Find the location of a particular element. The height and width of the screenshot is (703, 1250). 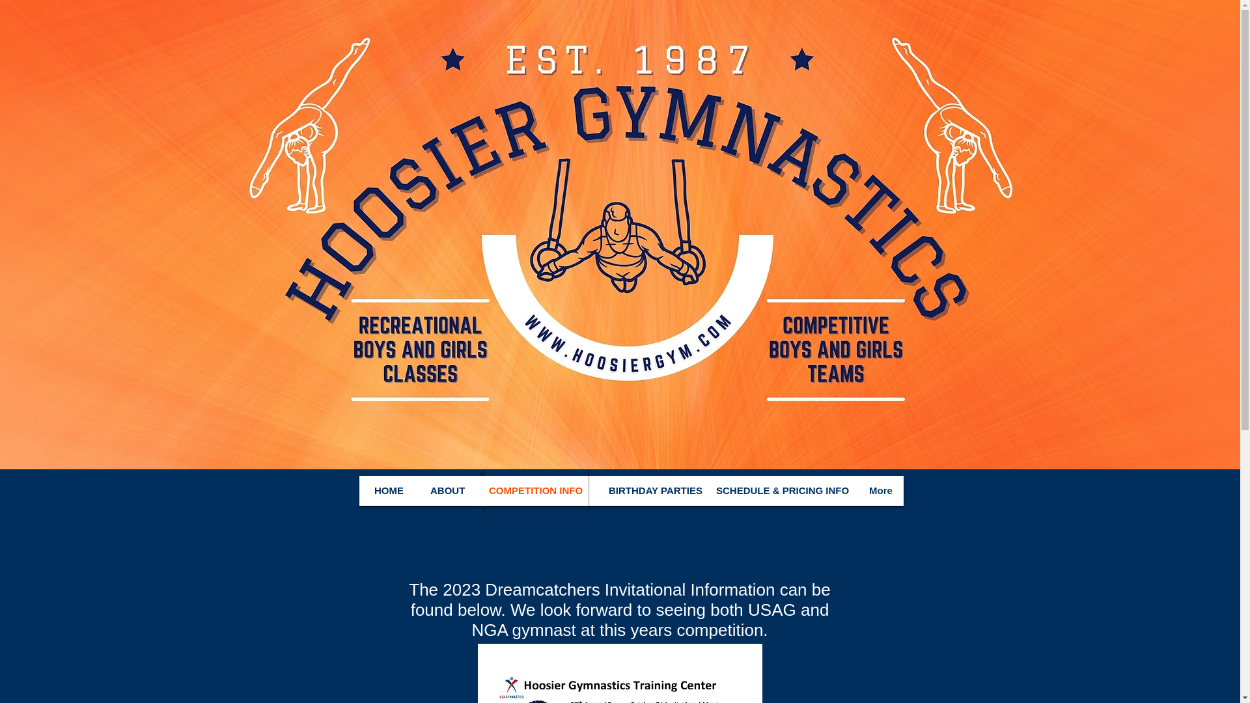

ABOUT is located at coordinates (447, 491).